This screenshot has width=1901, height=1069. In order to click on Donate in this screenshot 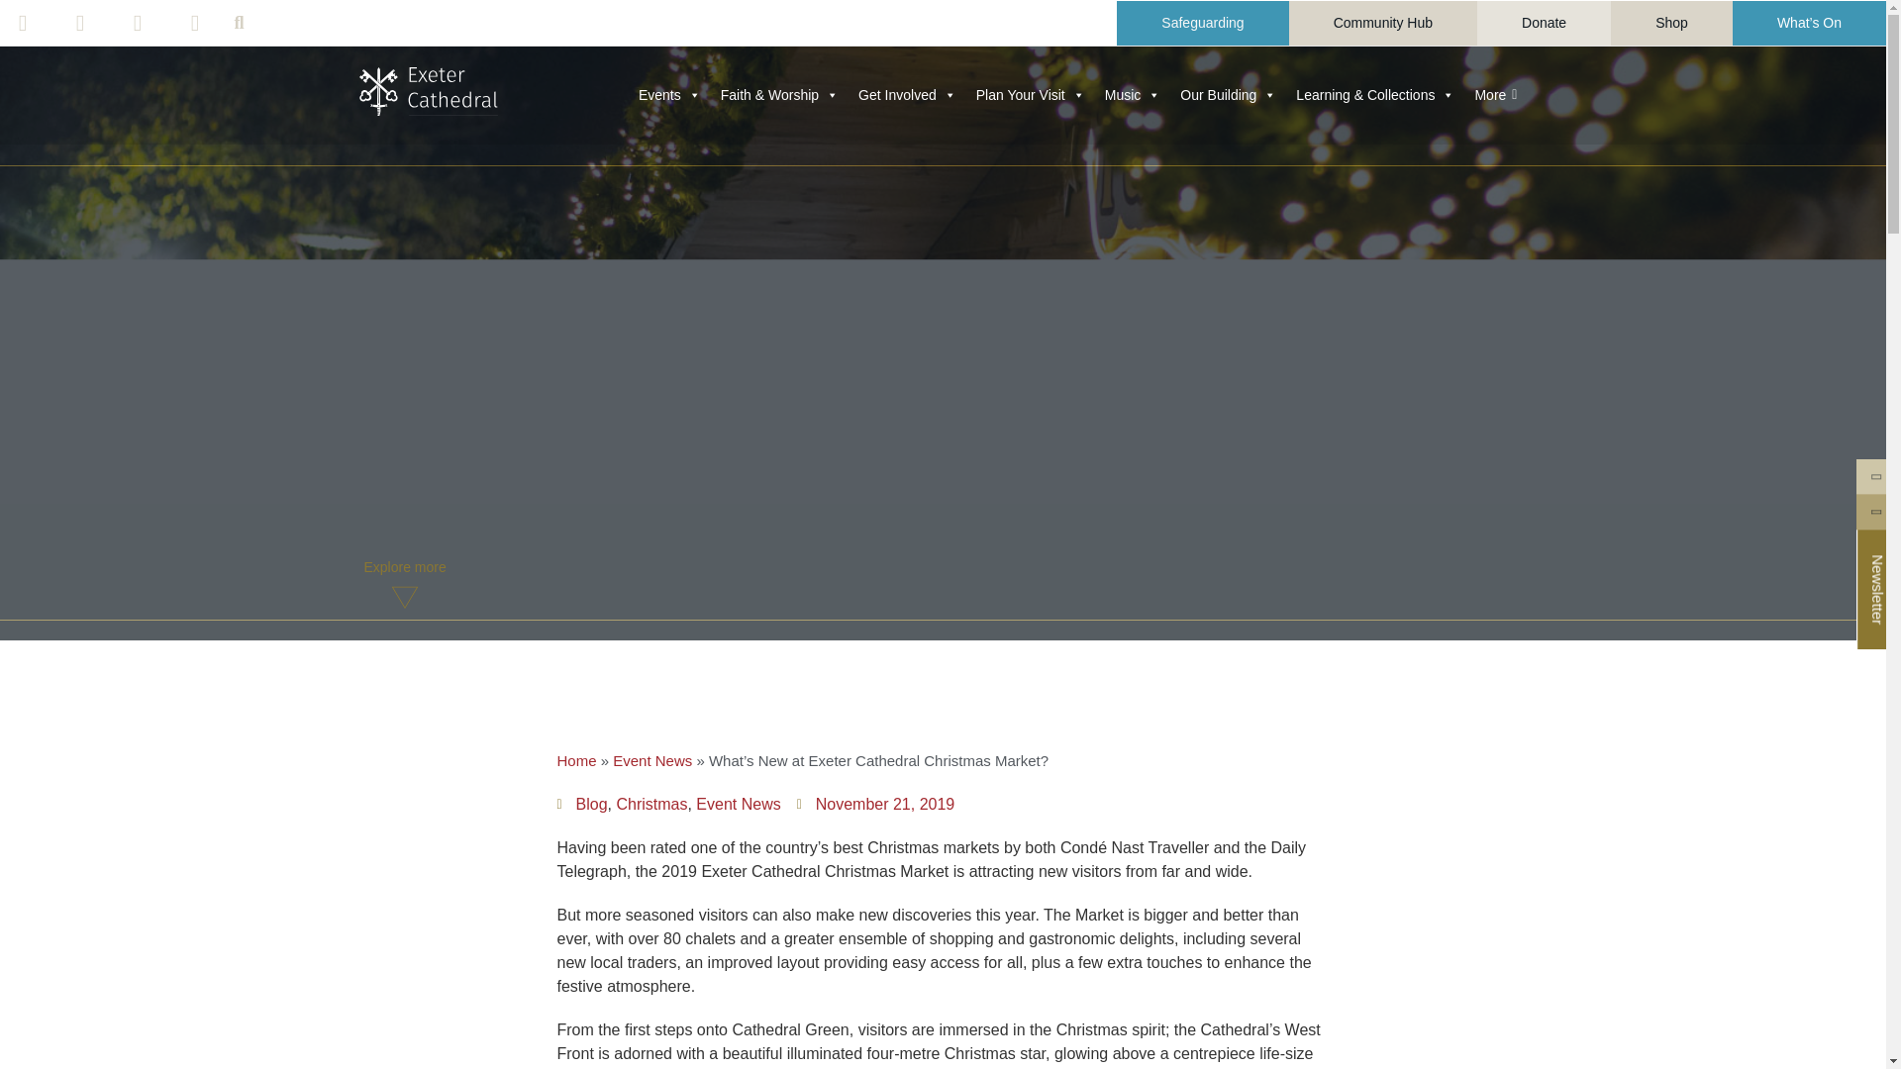, I will do `click(1543, 22)`.